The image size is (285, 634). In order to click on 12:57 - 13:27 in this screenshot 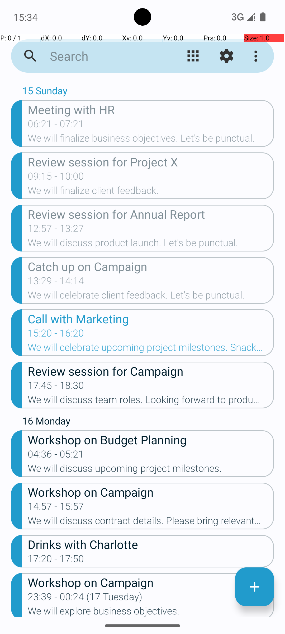, I will do `click(56, 230)`.